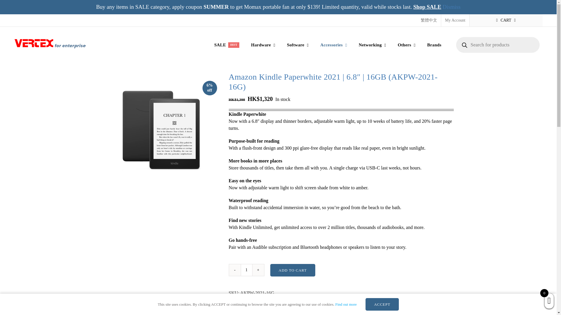  What do you see at coordinates (235, 270) in the screenshot?
I see `Software` at bounding box center [235, 270].